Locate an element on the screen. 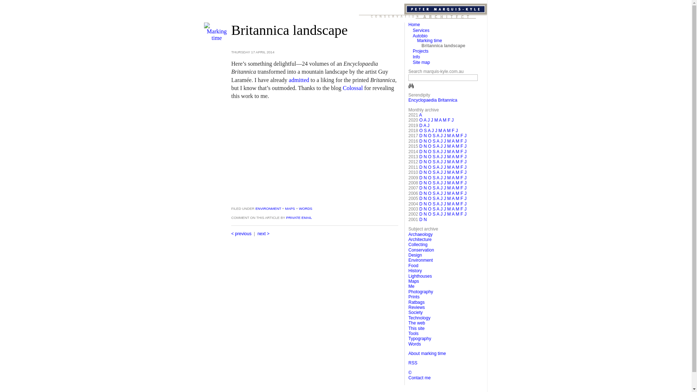 The height and width of the screenshot is (392, 697). O is located at coordinates (430, 214).